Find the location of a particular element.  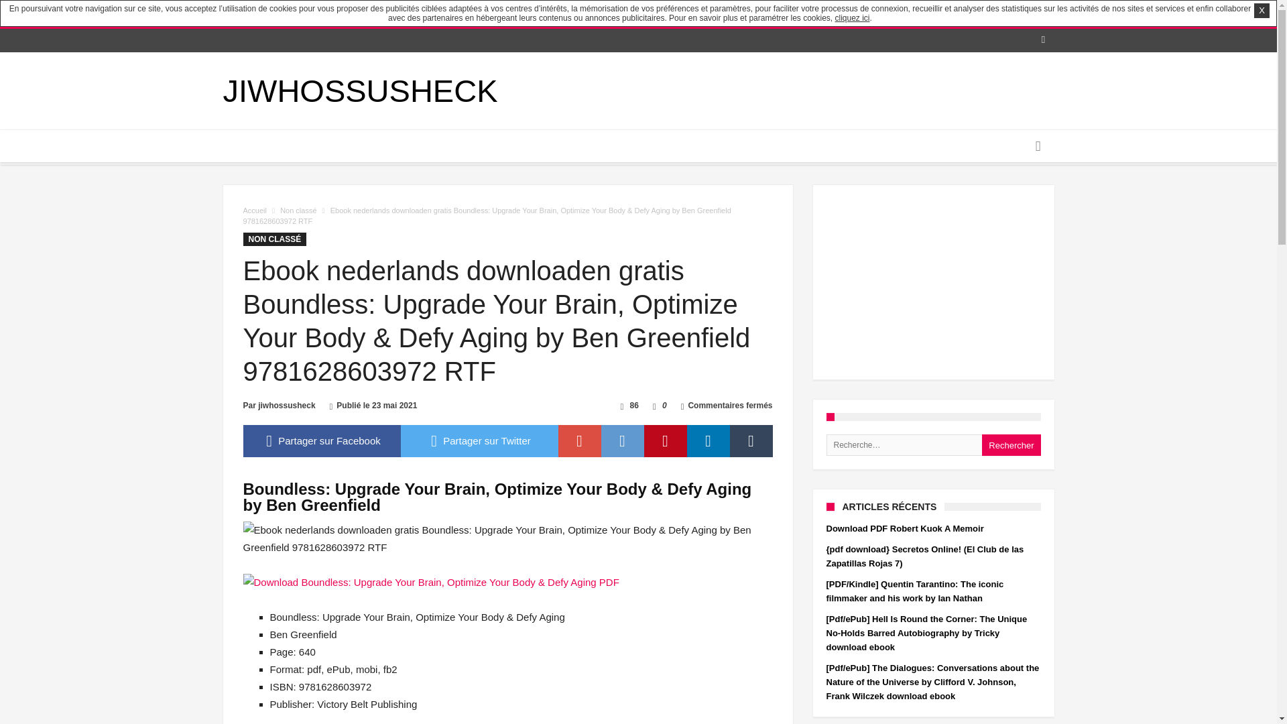

Rss is located at coordinates (1043, 40).